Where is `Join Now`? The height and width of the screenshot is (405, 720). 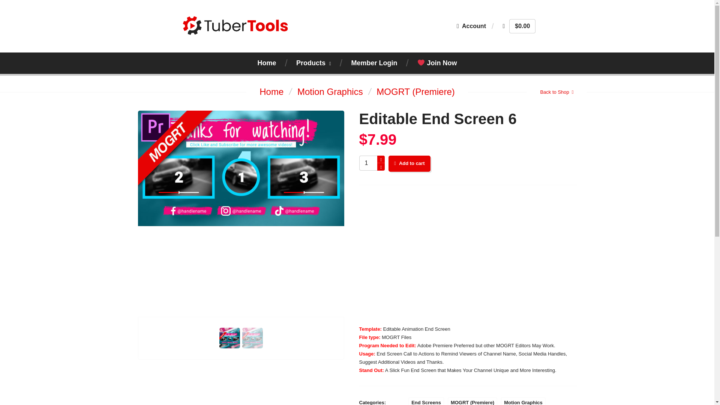 Join Now is located at coordinates (437, 63).